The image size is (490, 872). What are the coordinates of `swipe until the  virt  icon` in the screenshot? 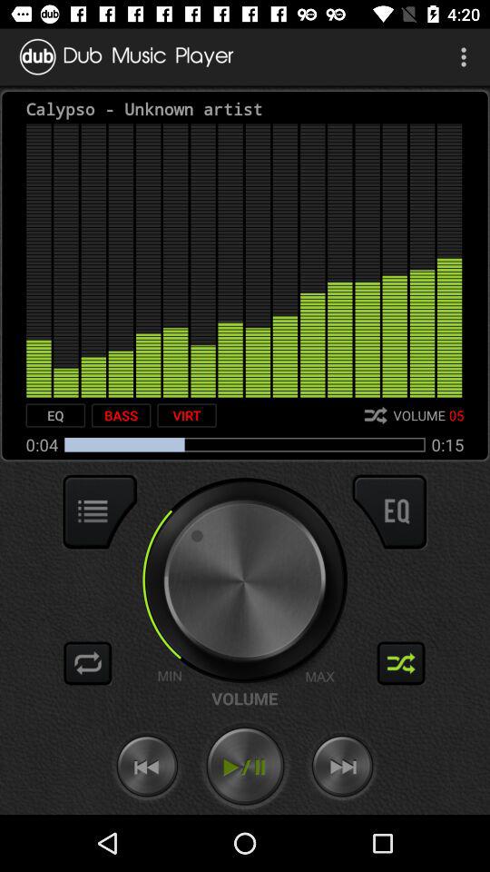 It's located at (187, 415).